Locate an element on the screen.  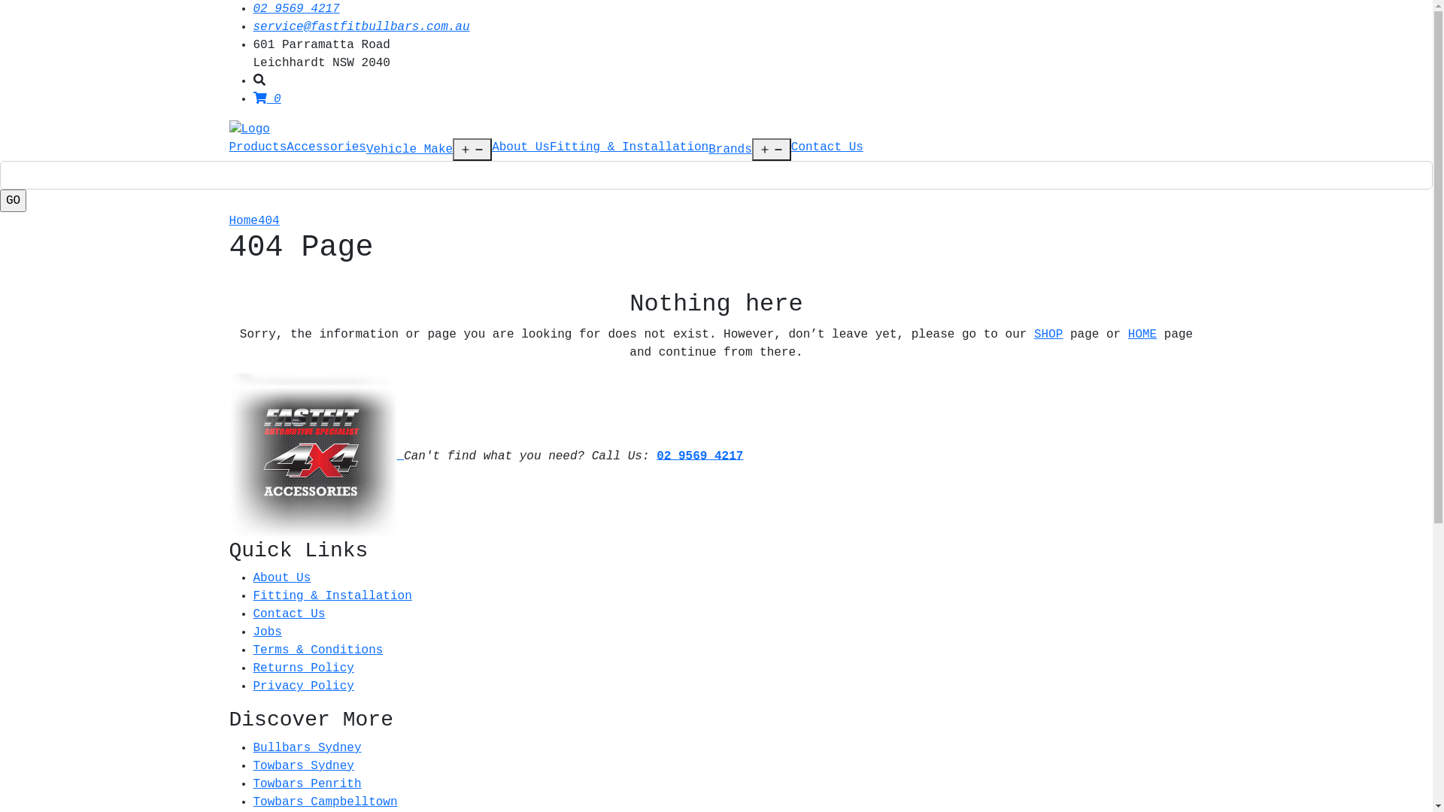
Accessories is located at coordinates (326, 147).